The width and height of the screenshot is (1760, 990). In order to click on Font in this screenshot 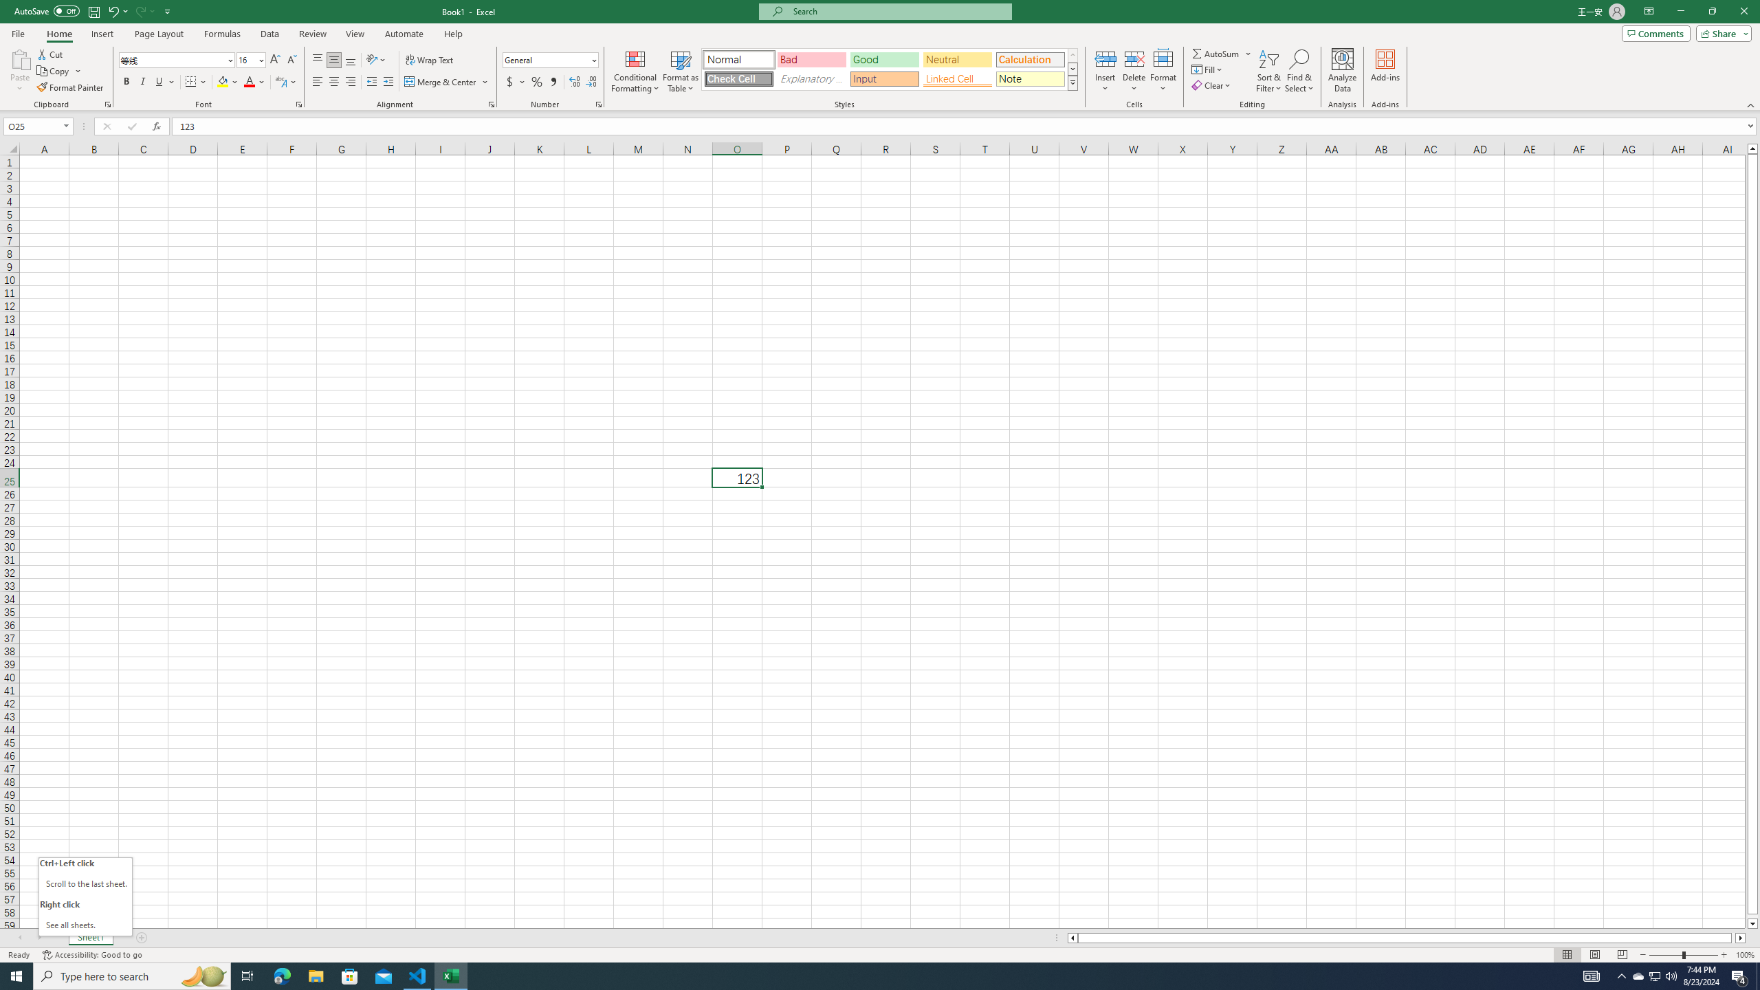, I will do `click(172, 59)`.